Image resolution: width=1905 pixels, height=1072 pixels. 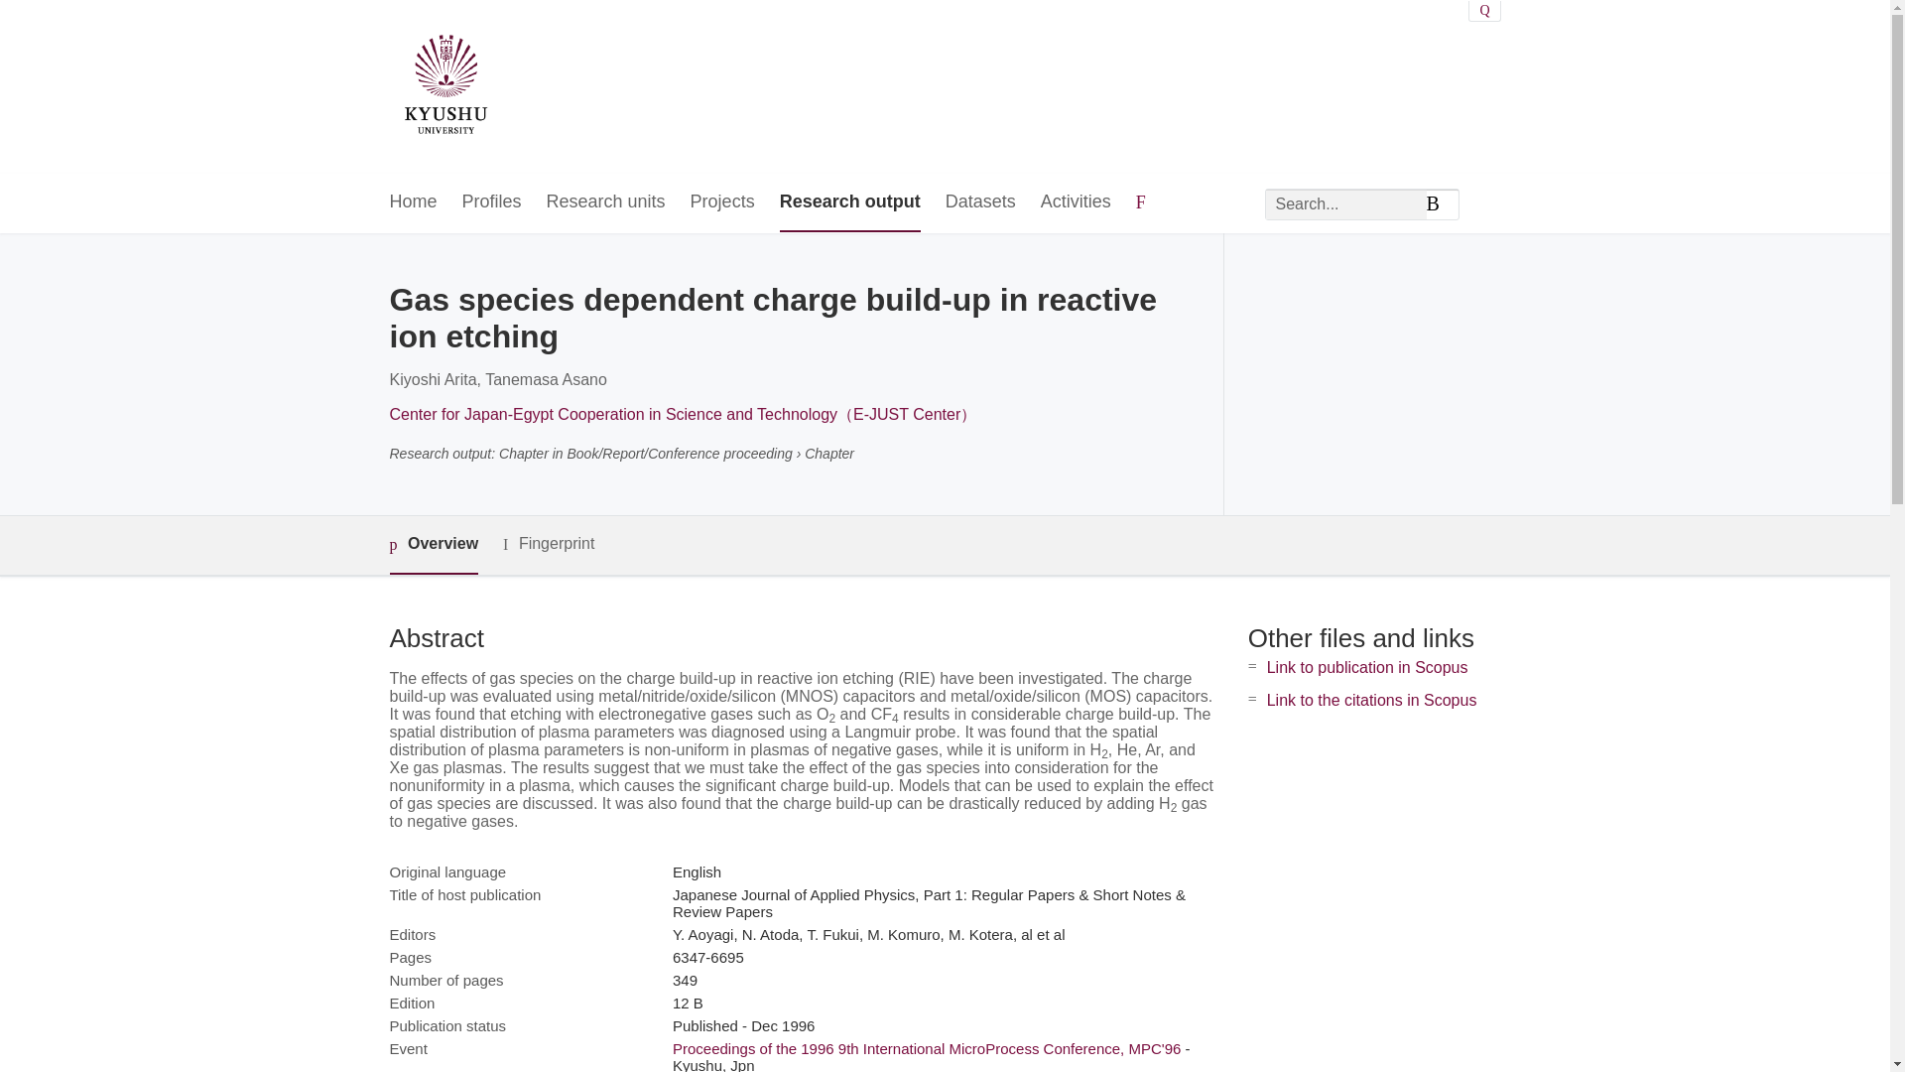 I want to click on Datasets, so click(x=980, y=202).